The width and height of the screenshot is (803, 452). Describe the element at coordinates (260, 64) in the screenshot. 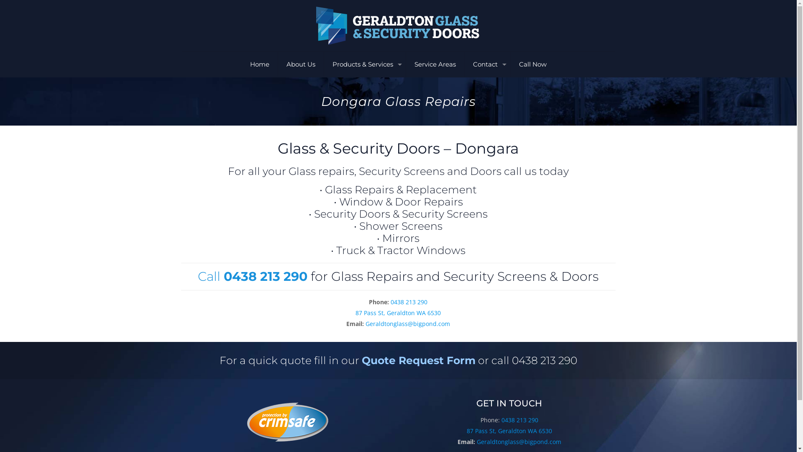

I see `Home` at that location.